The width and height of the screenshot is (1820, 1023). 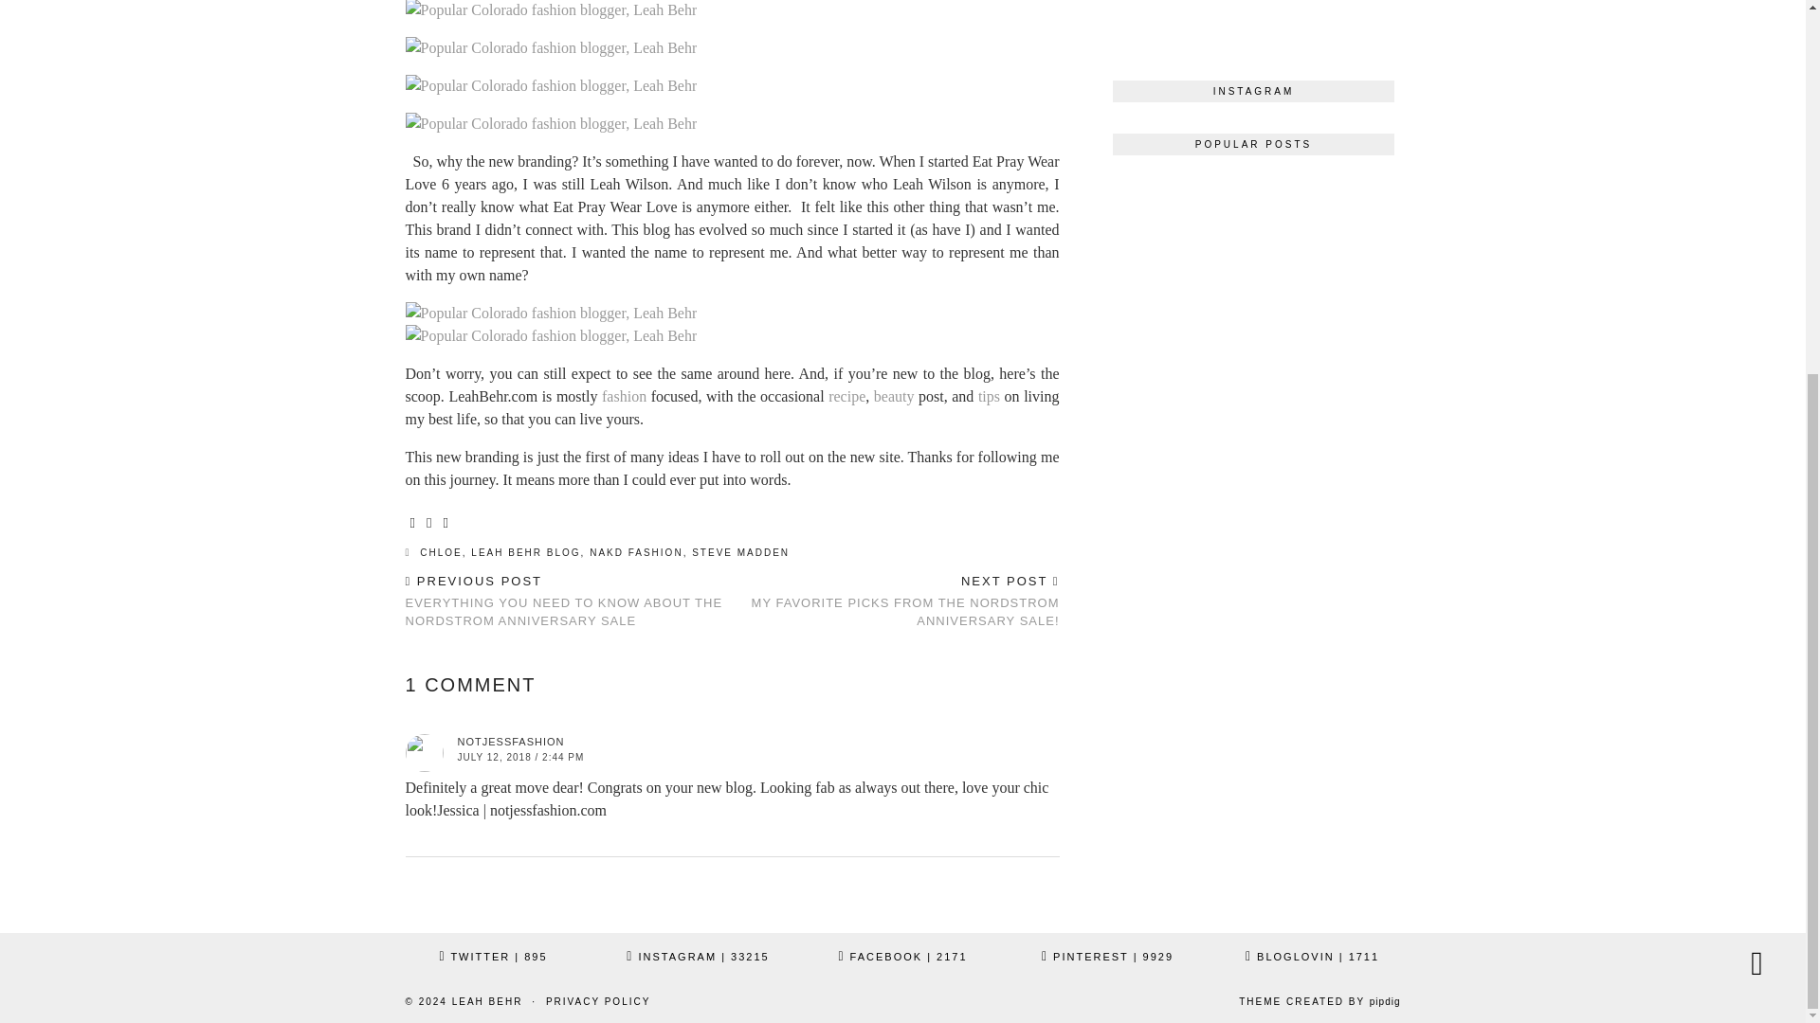 What do you see at coordinates (846, 396) in the screenshot?
I see `recipe` at bounding box center [846, 396].